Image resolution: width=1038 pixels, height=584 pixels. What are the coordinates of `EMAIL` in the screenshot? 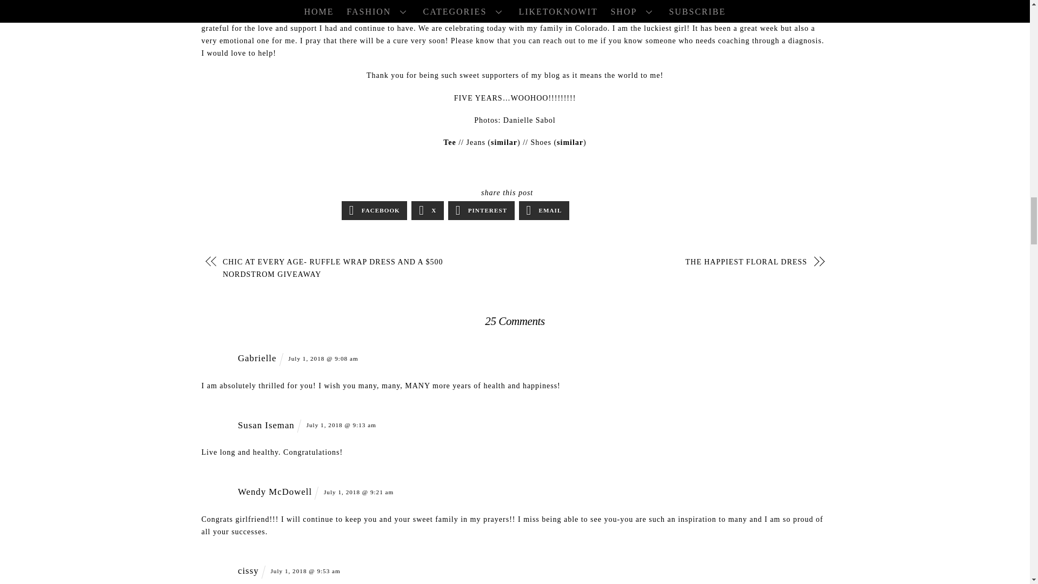 It's located at (544, 210).